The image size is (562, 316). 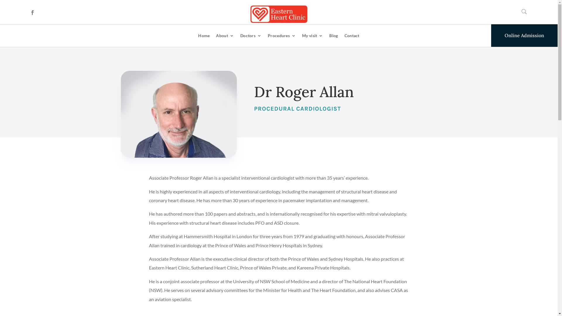 I want to click on Doctors, so click(x=251, y=36).